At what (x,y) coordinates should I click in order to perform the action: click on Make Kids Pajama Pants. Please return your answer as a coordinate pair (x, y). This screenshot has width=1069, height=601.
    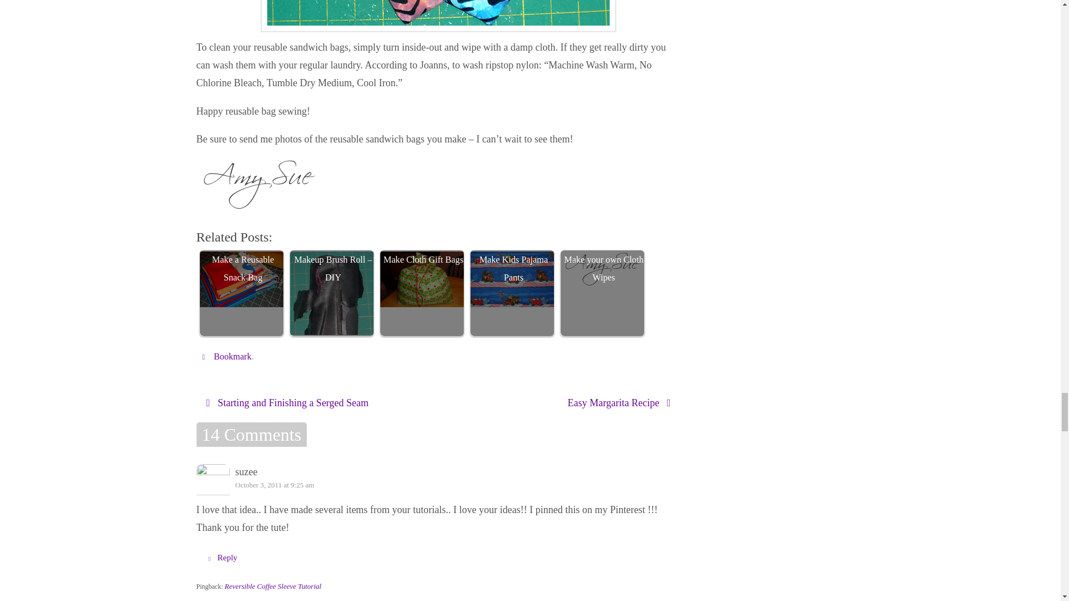
    Looking at the image, I should click on (512, 279).